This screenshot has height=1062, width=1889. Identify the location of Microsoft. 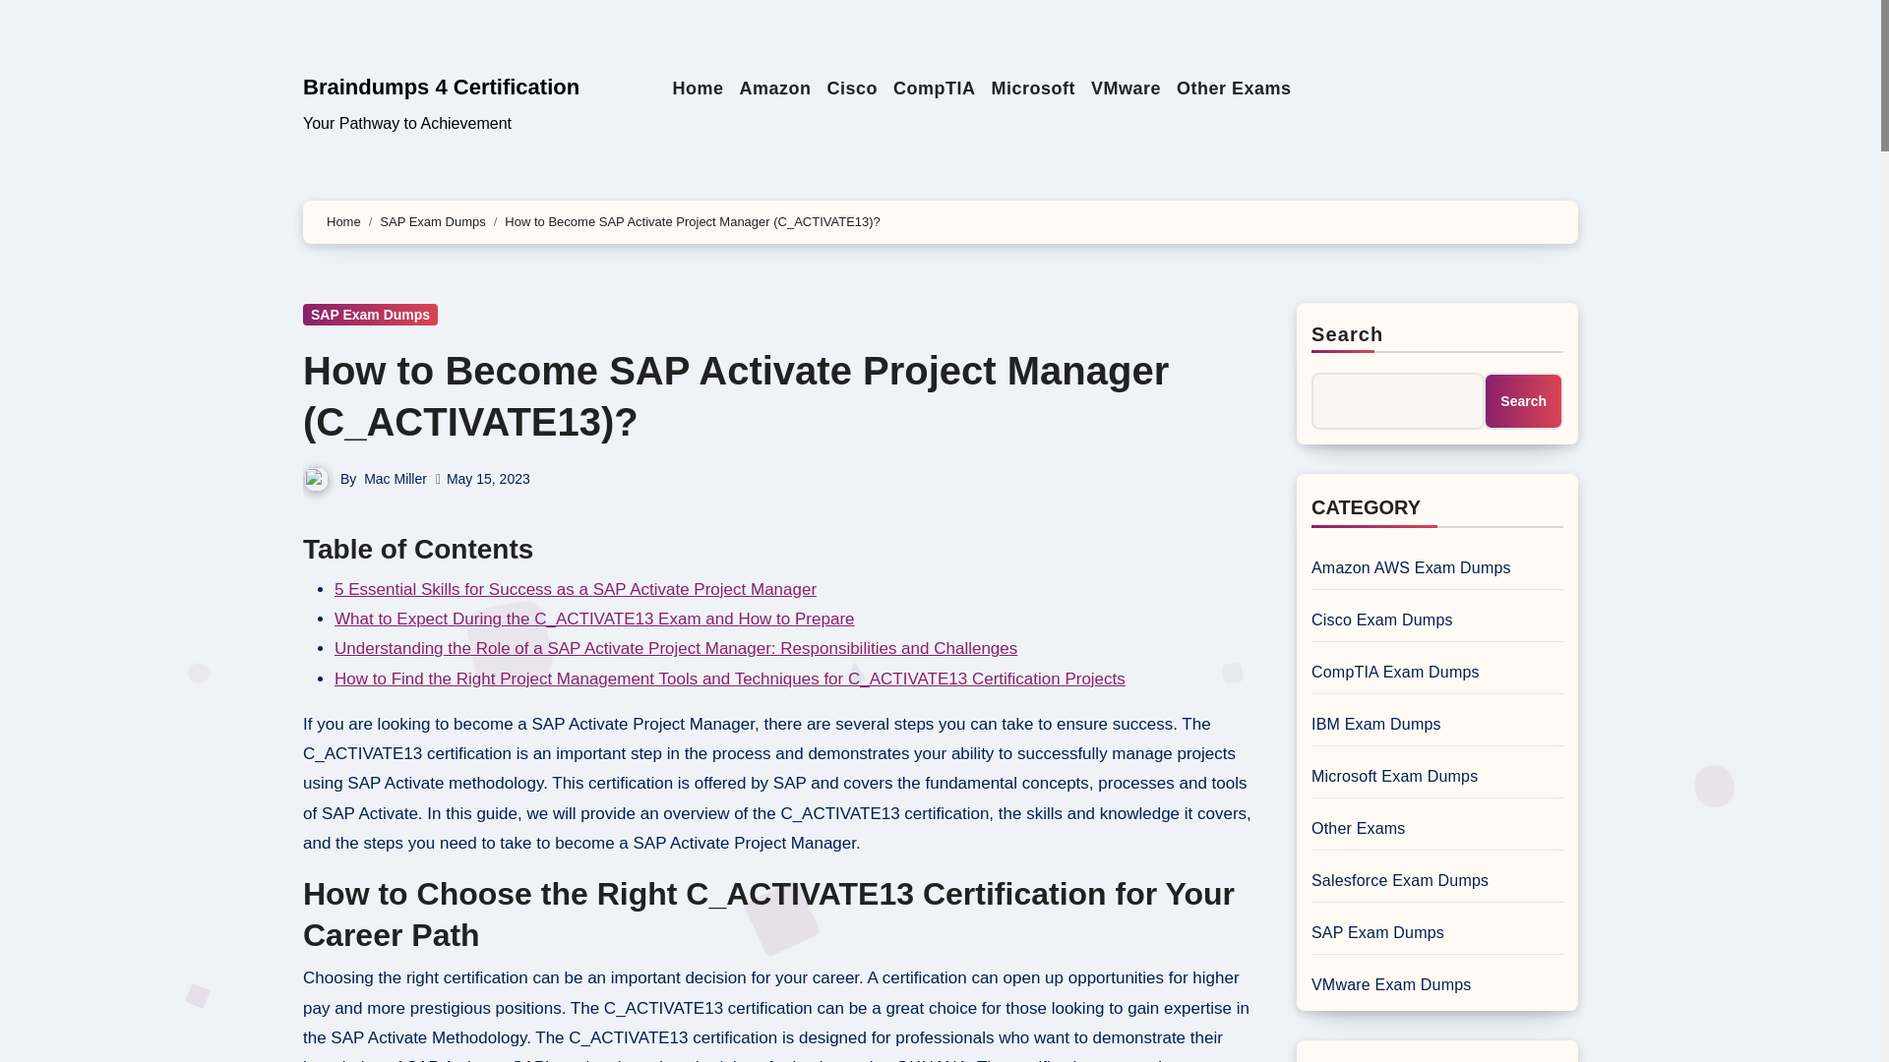
(1032, 88).